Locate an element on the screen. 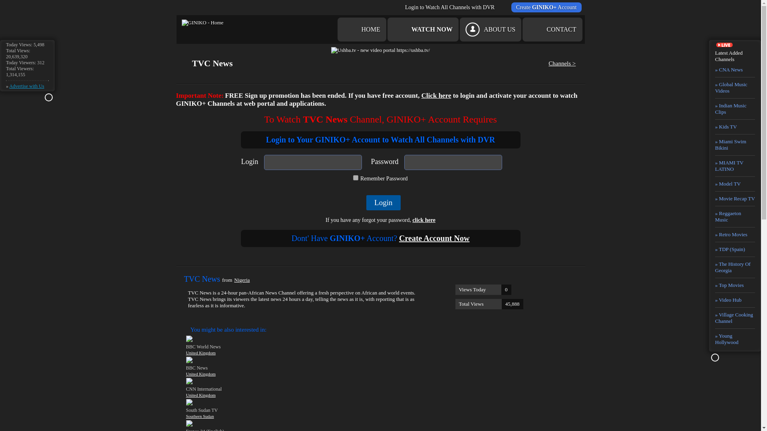  Advertise with Us is located at coordinates (26, 86).